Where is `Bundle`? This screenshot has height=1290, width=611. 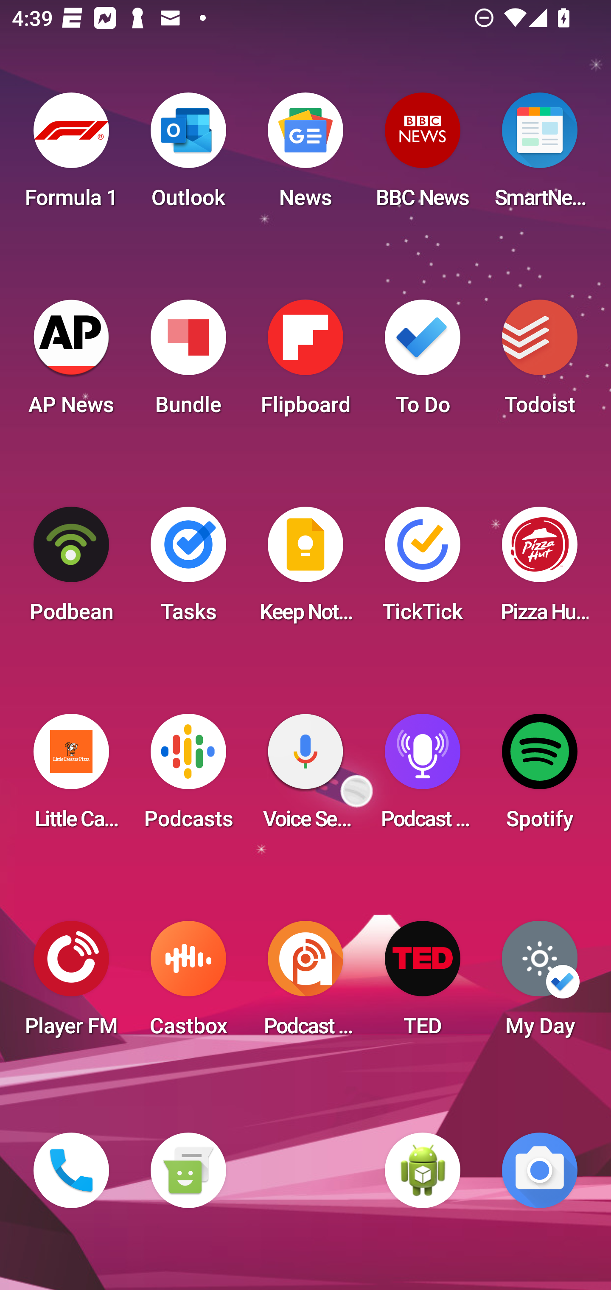 Bundle is located at coordinates (188, 362).